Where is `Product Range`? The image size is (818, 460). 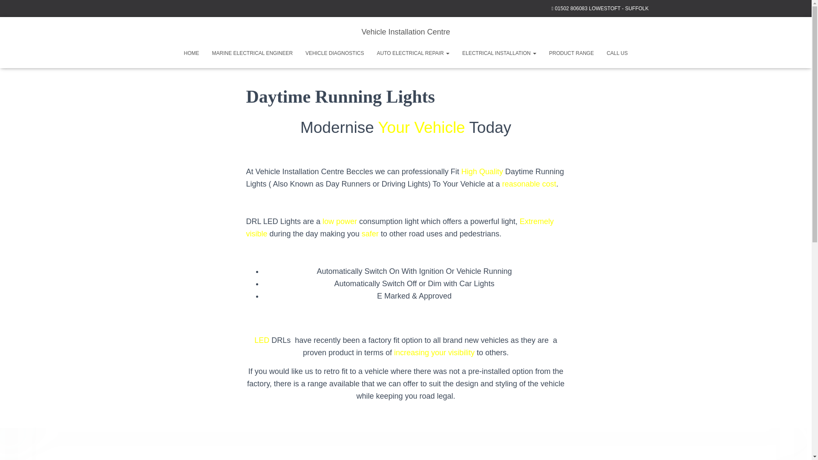 Product Range is located at coordinates (572, 53).